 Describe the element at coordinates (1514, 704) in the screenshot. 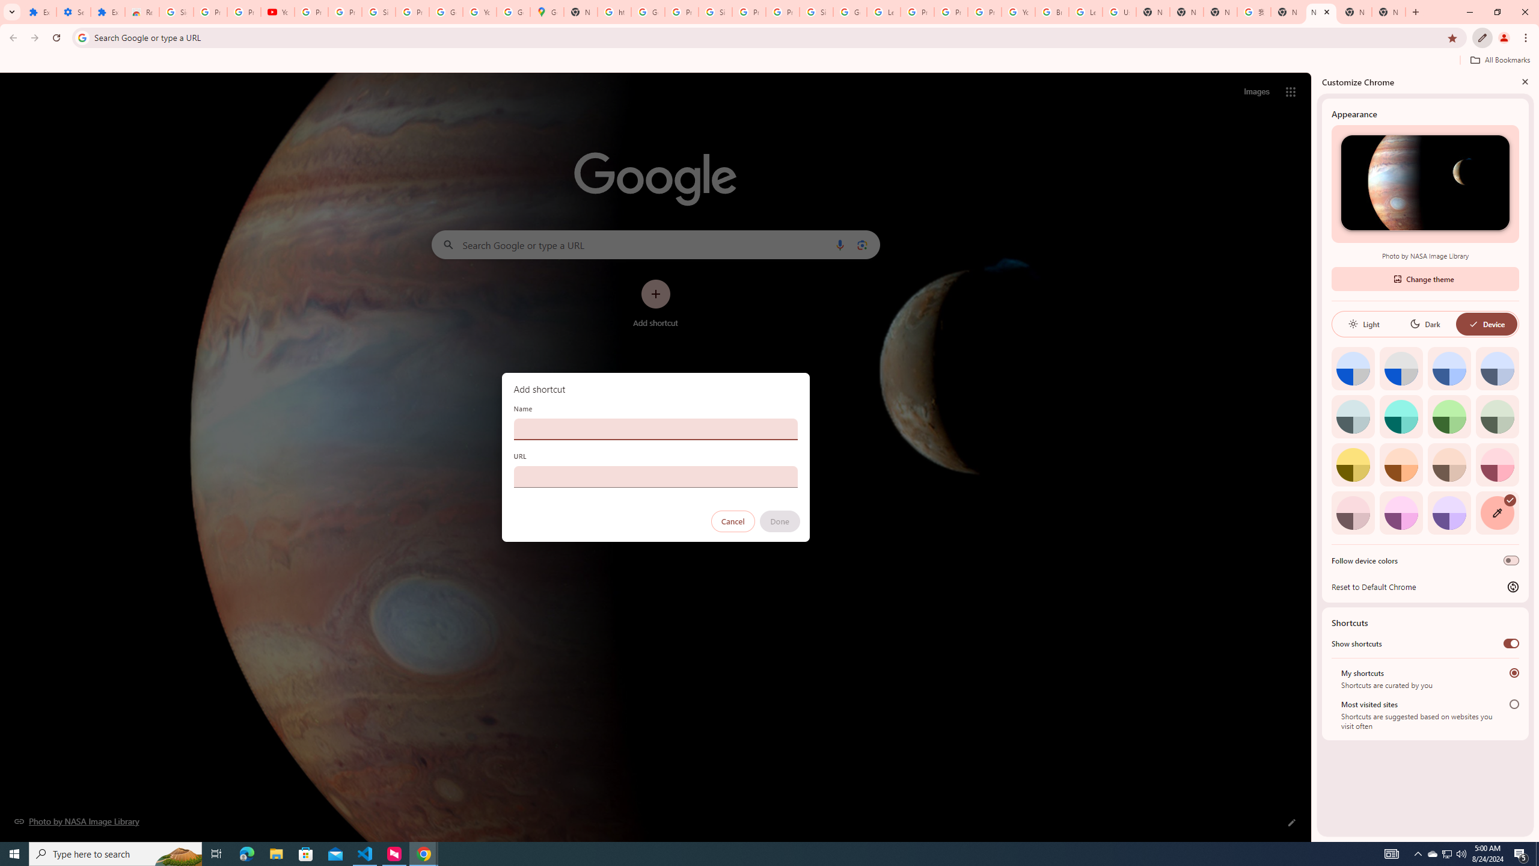

I see `Most visited sites` at that location.